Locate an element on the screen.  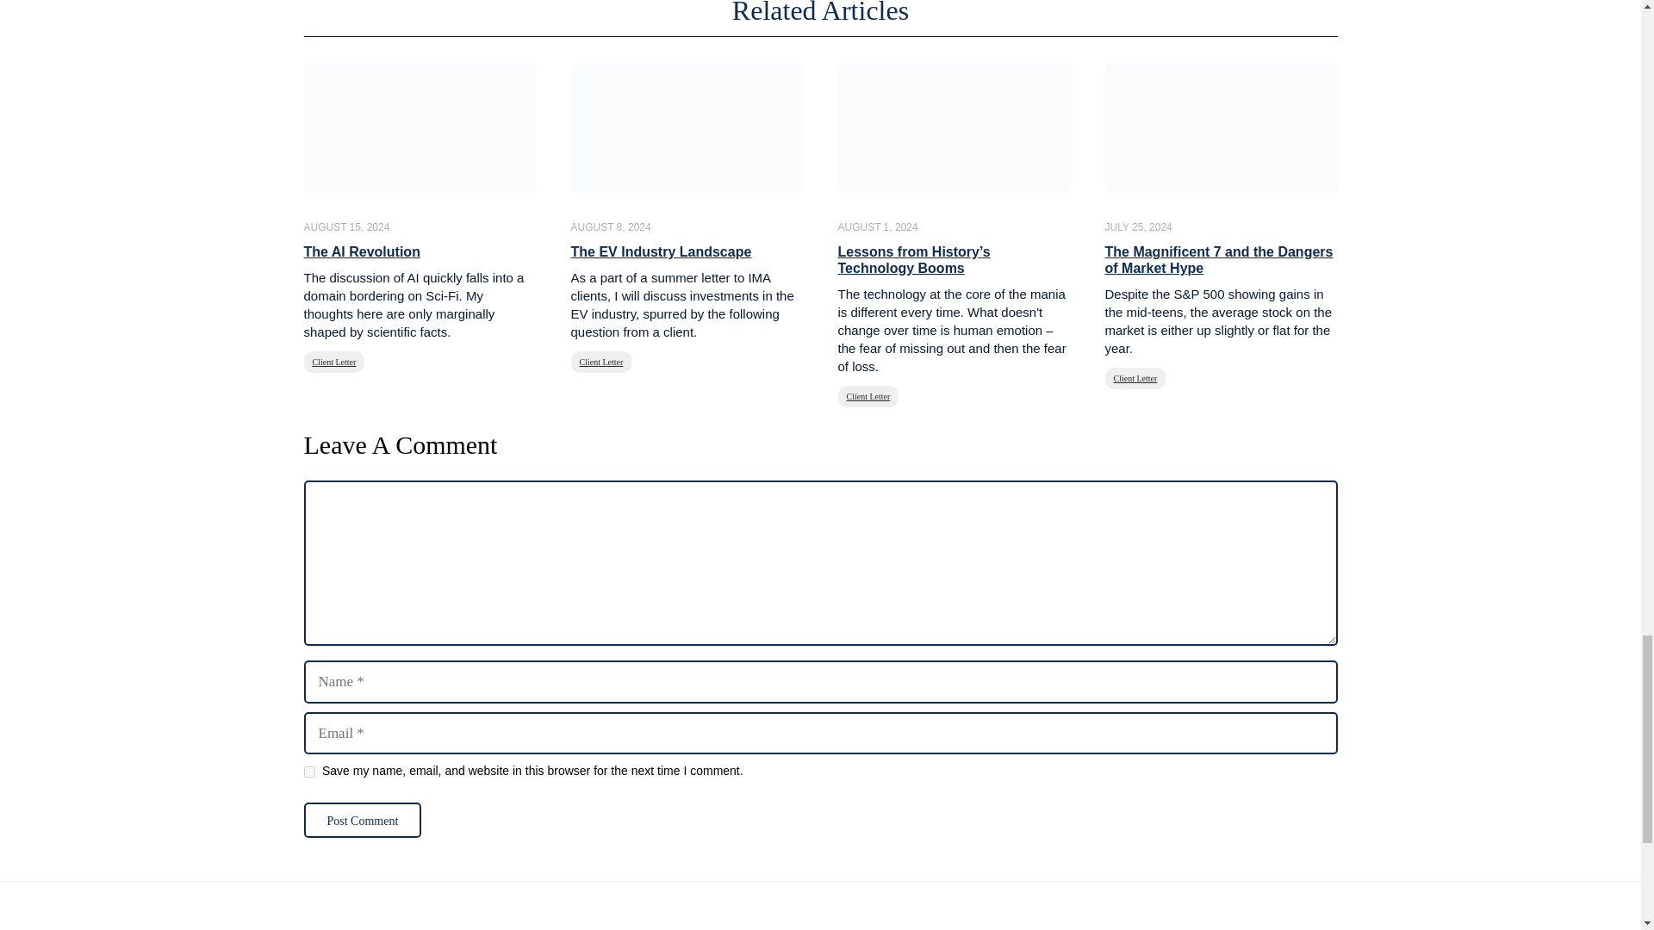
yes is located at coordinates (308, 772).